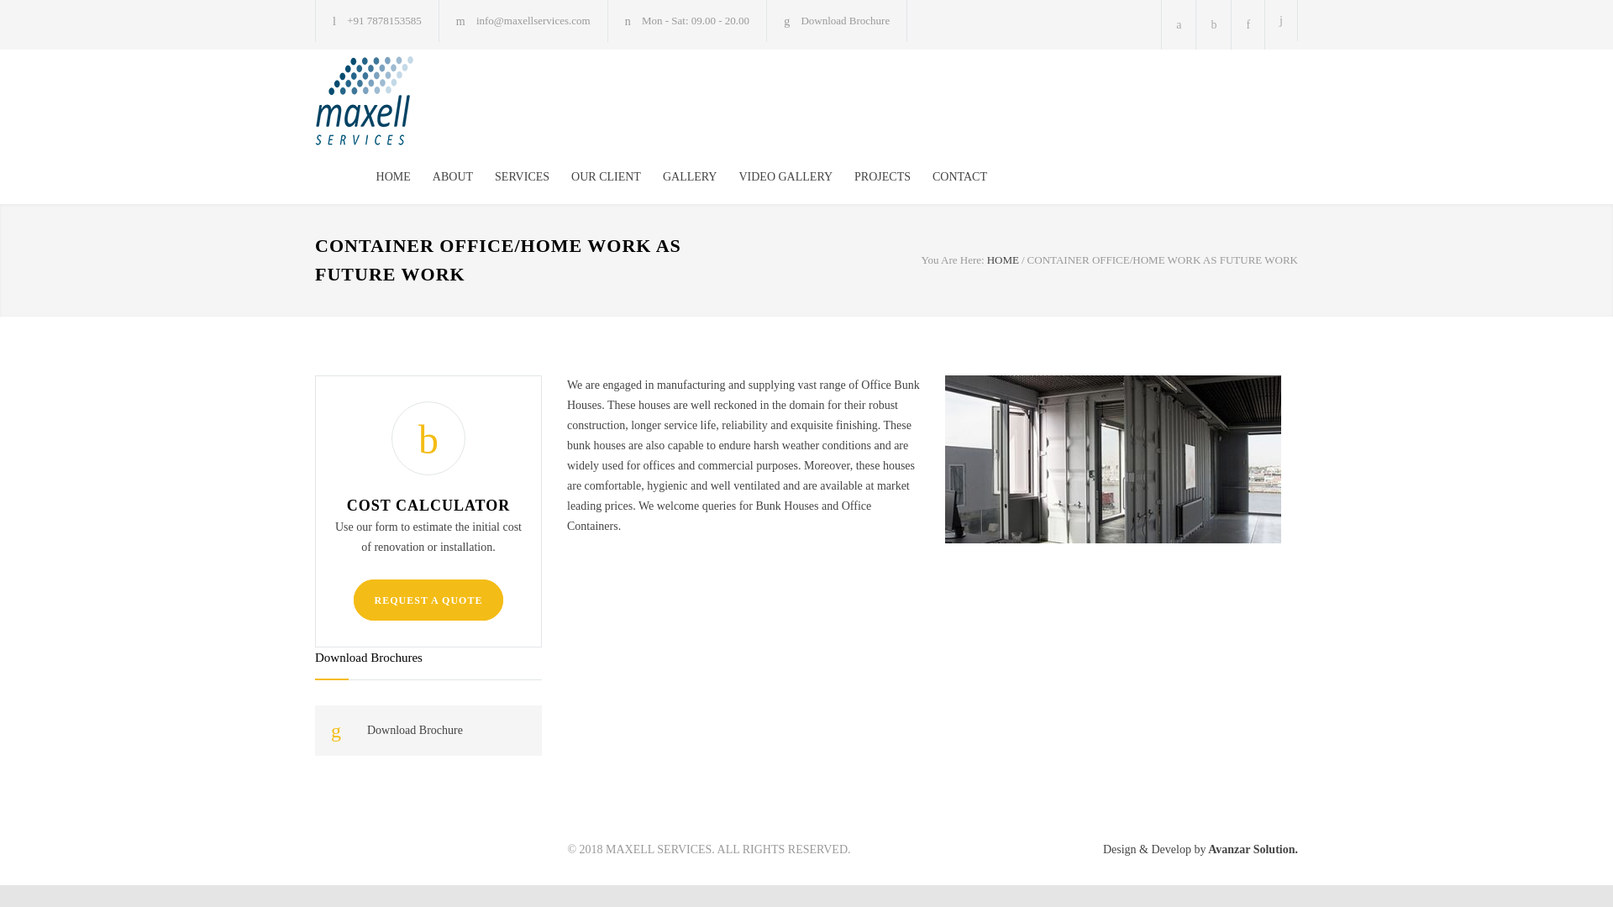 This screenshot has width=1613, height=907. Describe the element at coordinates (871, 176) in the screenshot. I see `PROJECTS` at that location.